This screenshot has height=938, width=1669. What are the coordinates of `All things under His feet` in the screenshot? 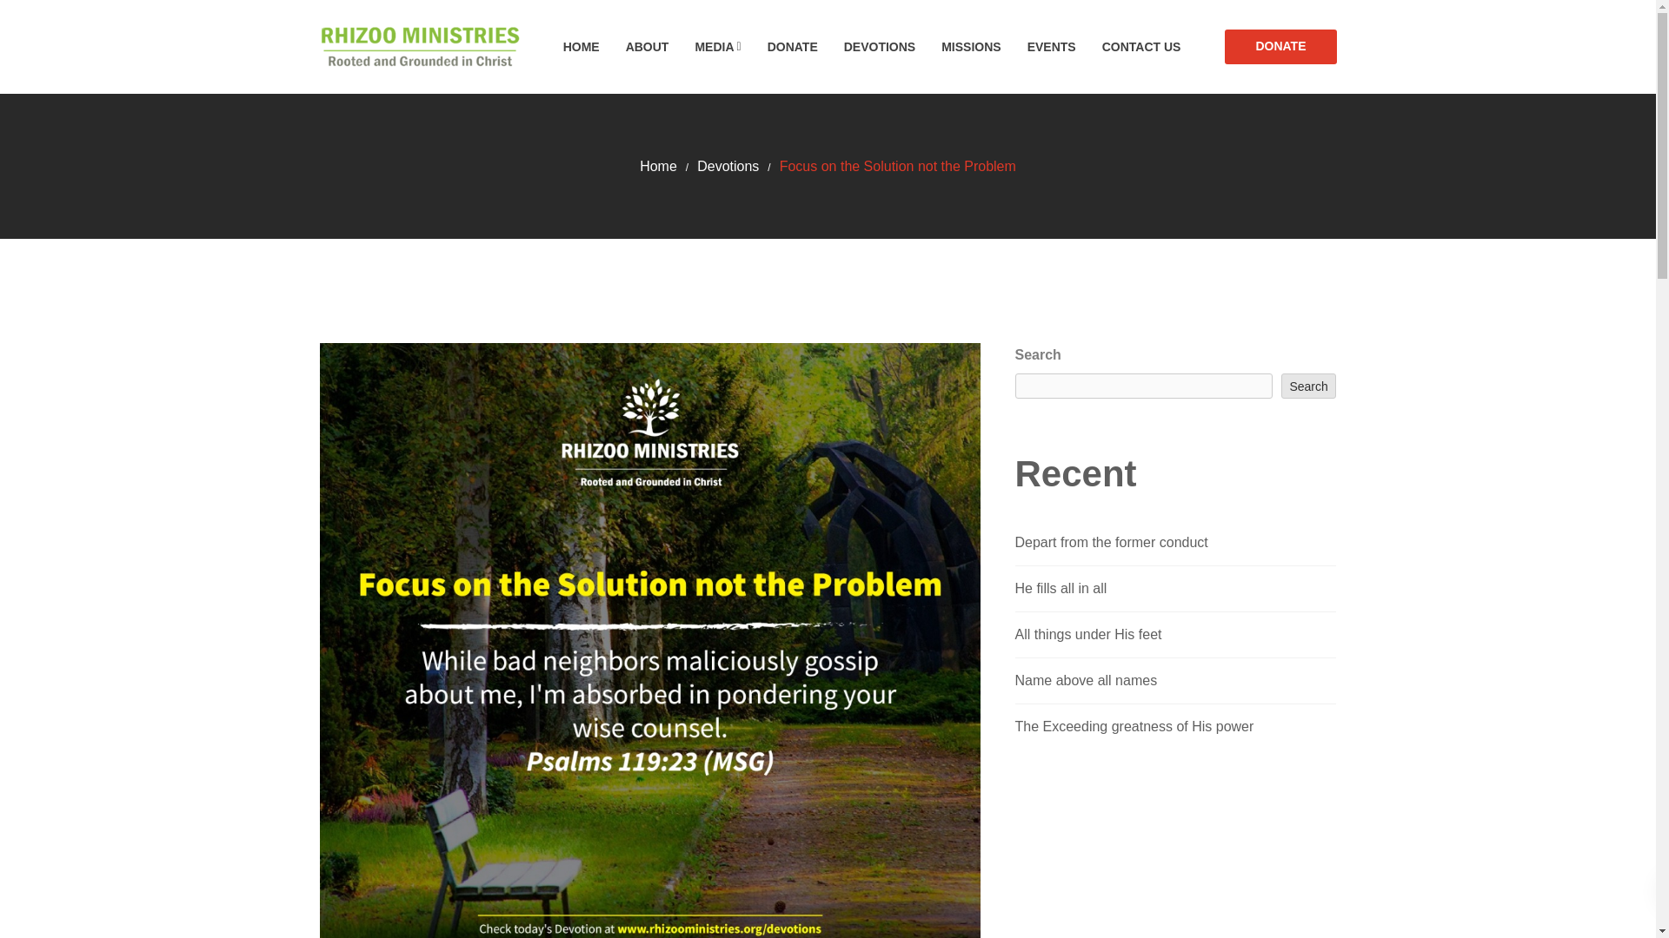 It's located at (1088, 634).